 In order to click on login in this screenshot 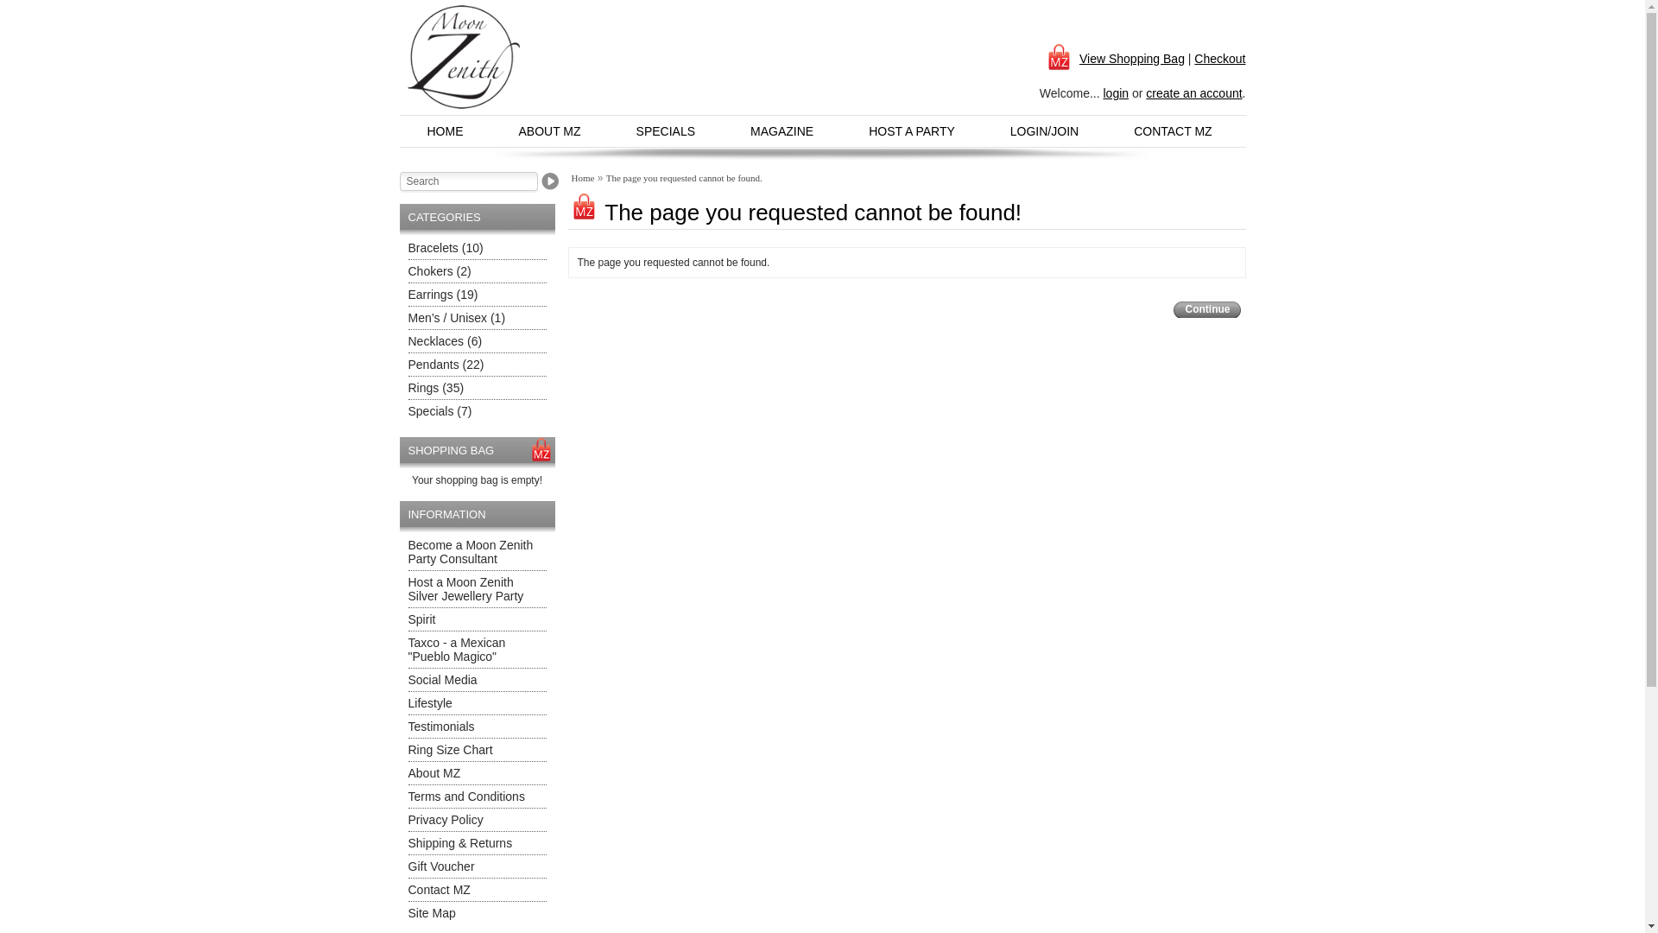, I will do `click(1116, 93)`.